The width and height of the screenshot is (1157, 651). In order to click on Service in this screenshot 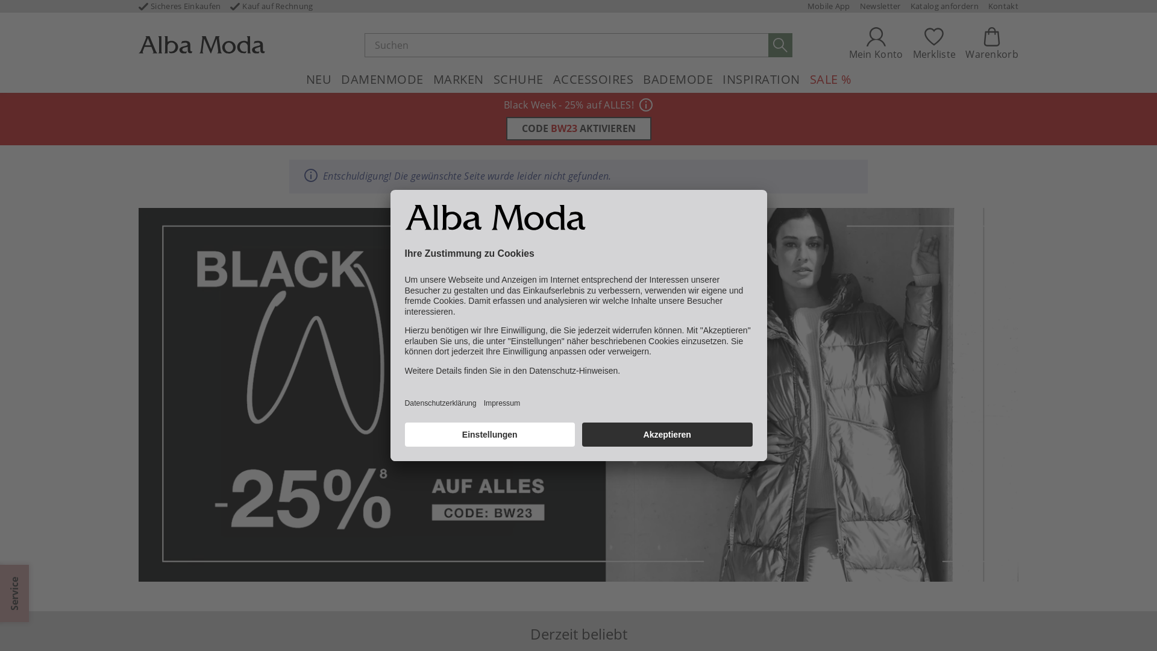, I will do `click(29, 579)`.